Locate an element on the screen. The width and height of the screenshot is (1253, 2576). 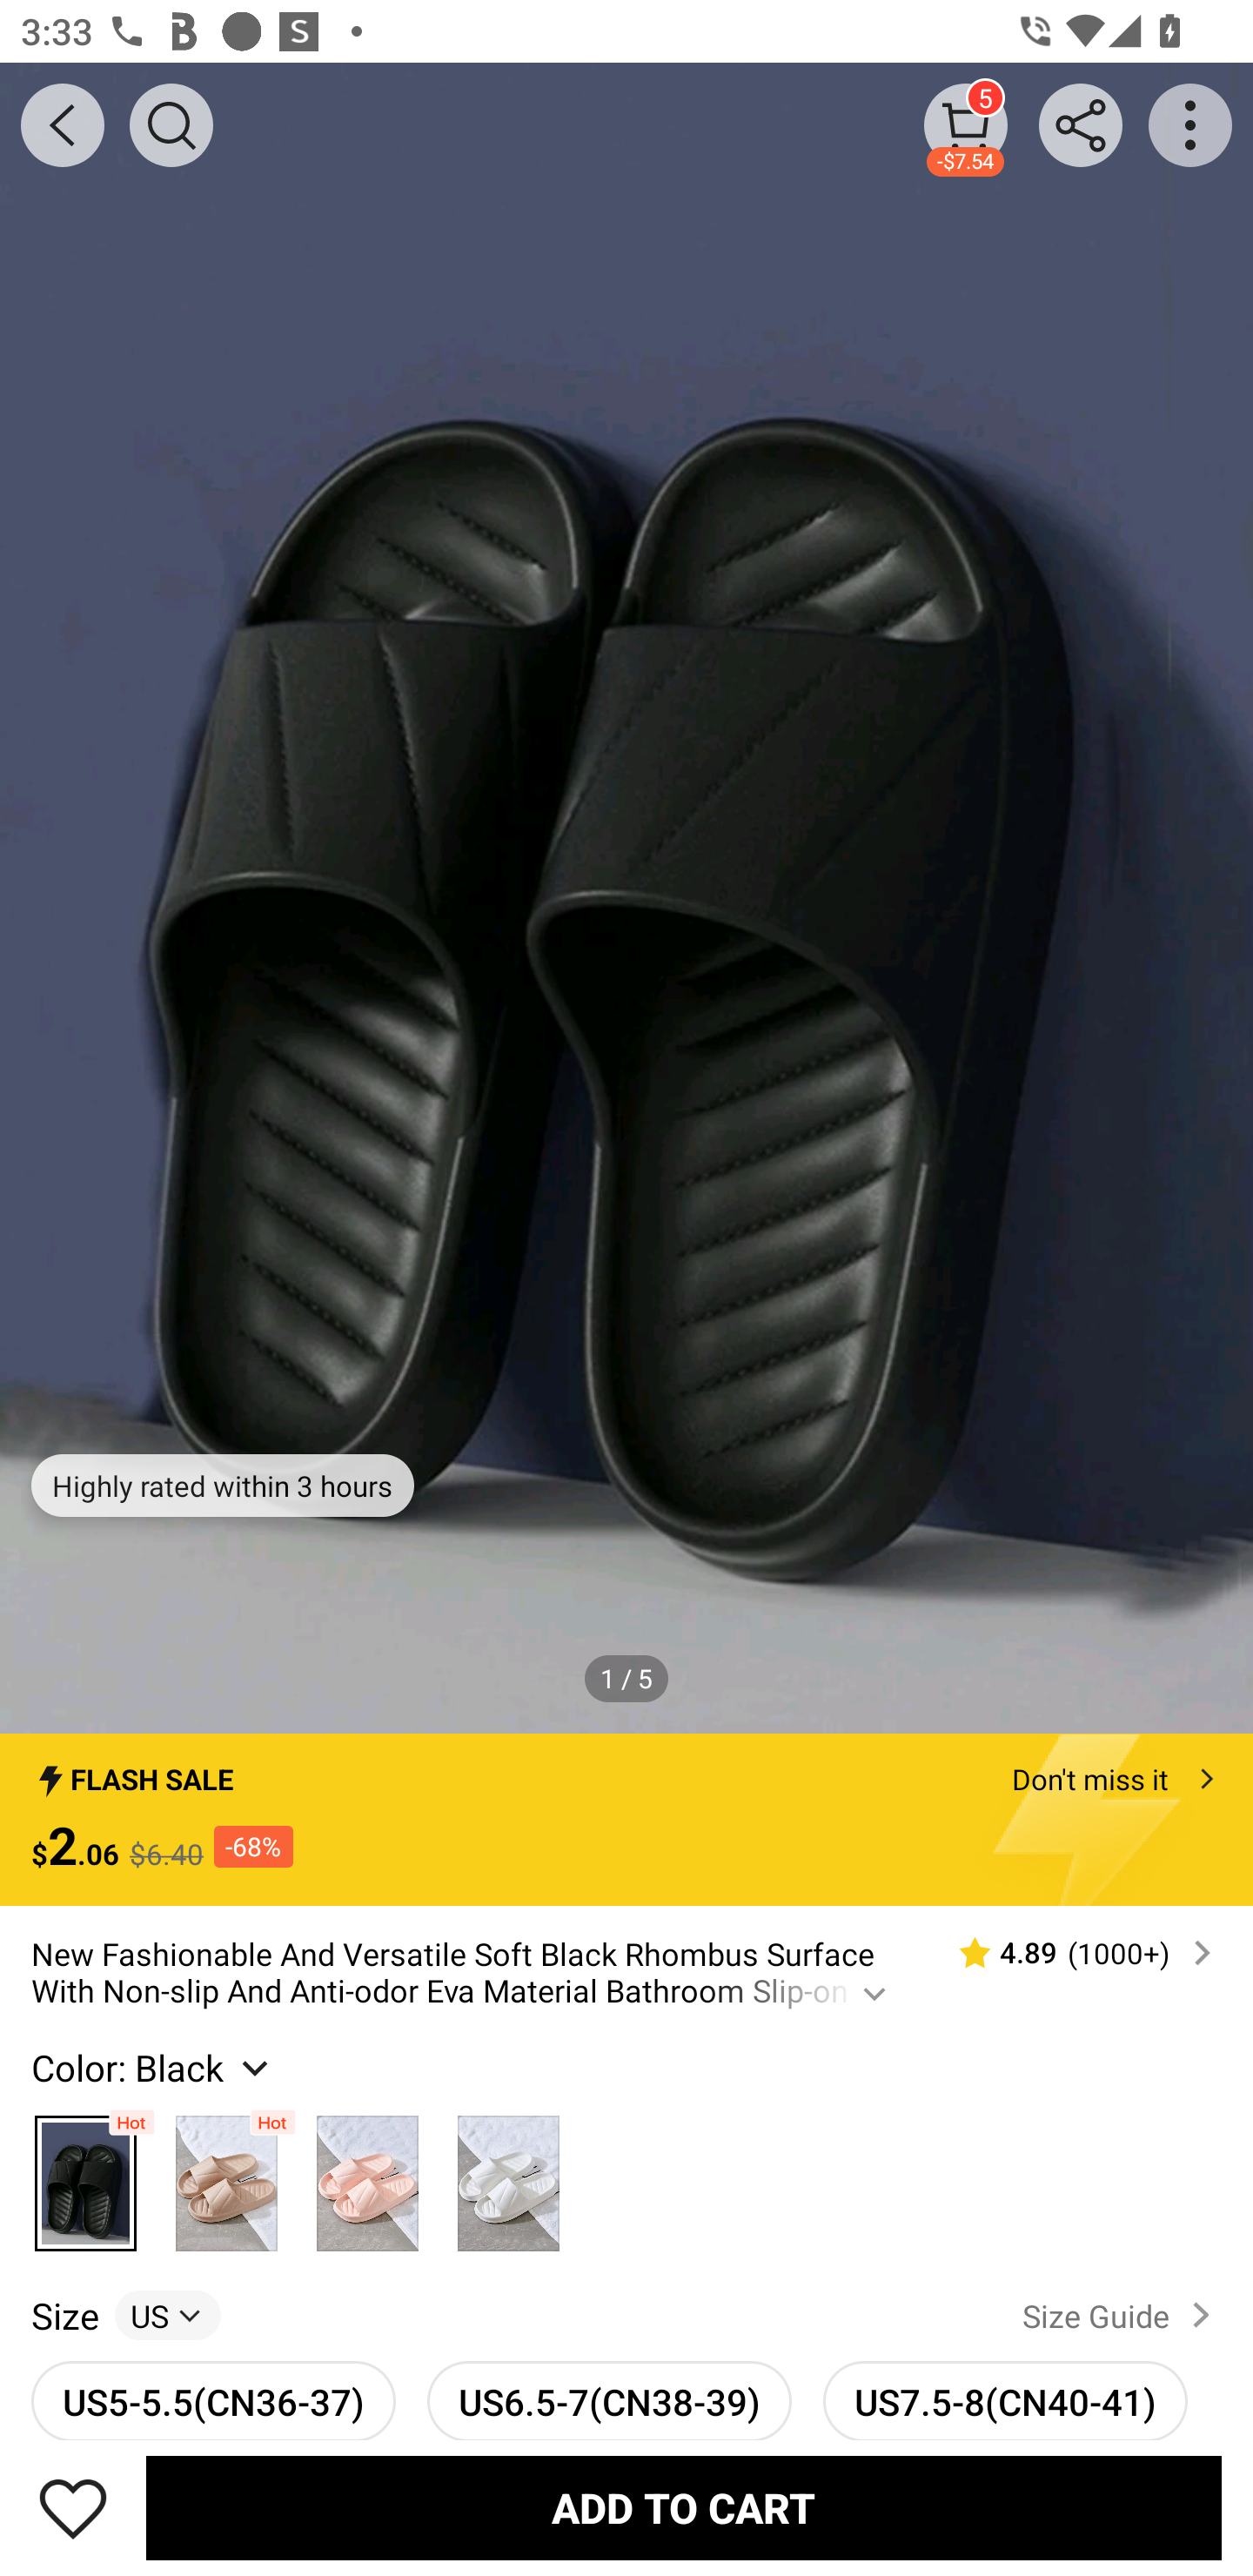
Size is located at coordinates (64, 2314).